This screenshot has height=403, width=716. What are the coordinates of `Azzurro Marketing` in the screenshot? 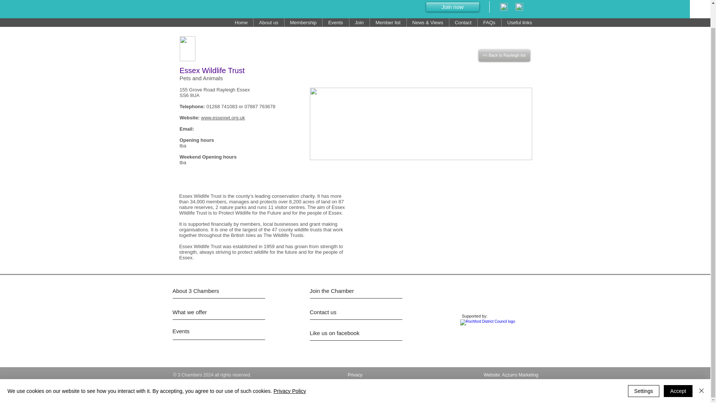 It's located at (520, 375).